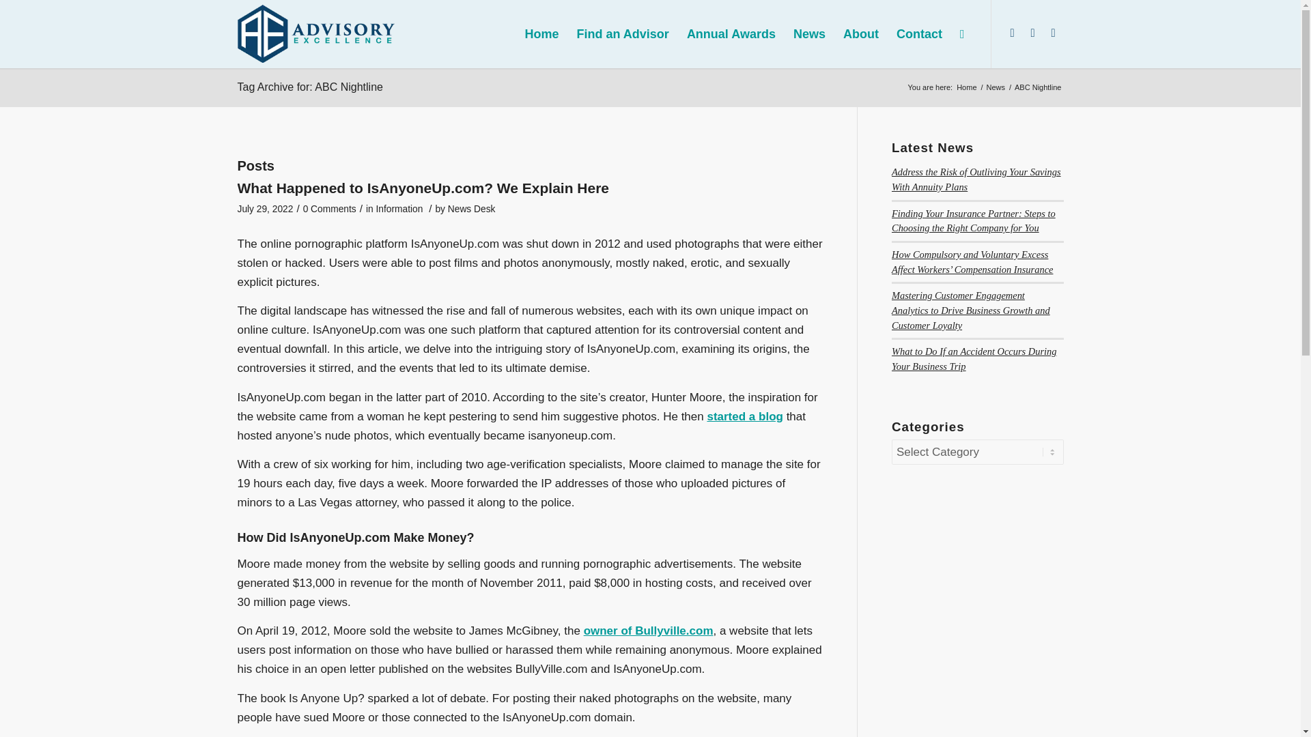 The height and width of the screenshot is (737, 1311). Describe the element at coordinates (731, 34) in the screenshot. I see `Annual Awards` at that location.